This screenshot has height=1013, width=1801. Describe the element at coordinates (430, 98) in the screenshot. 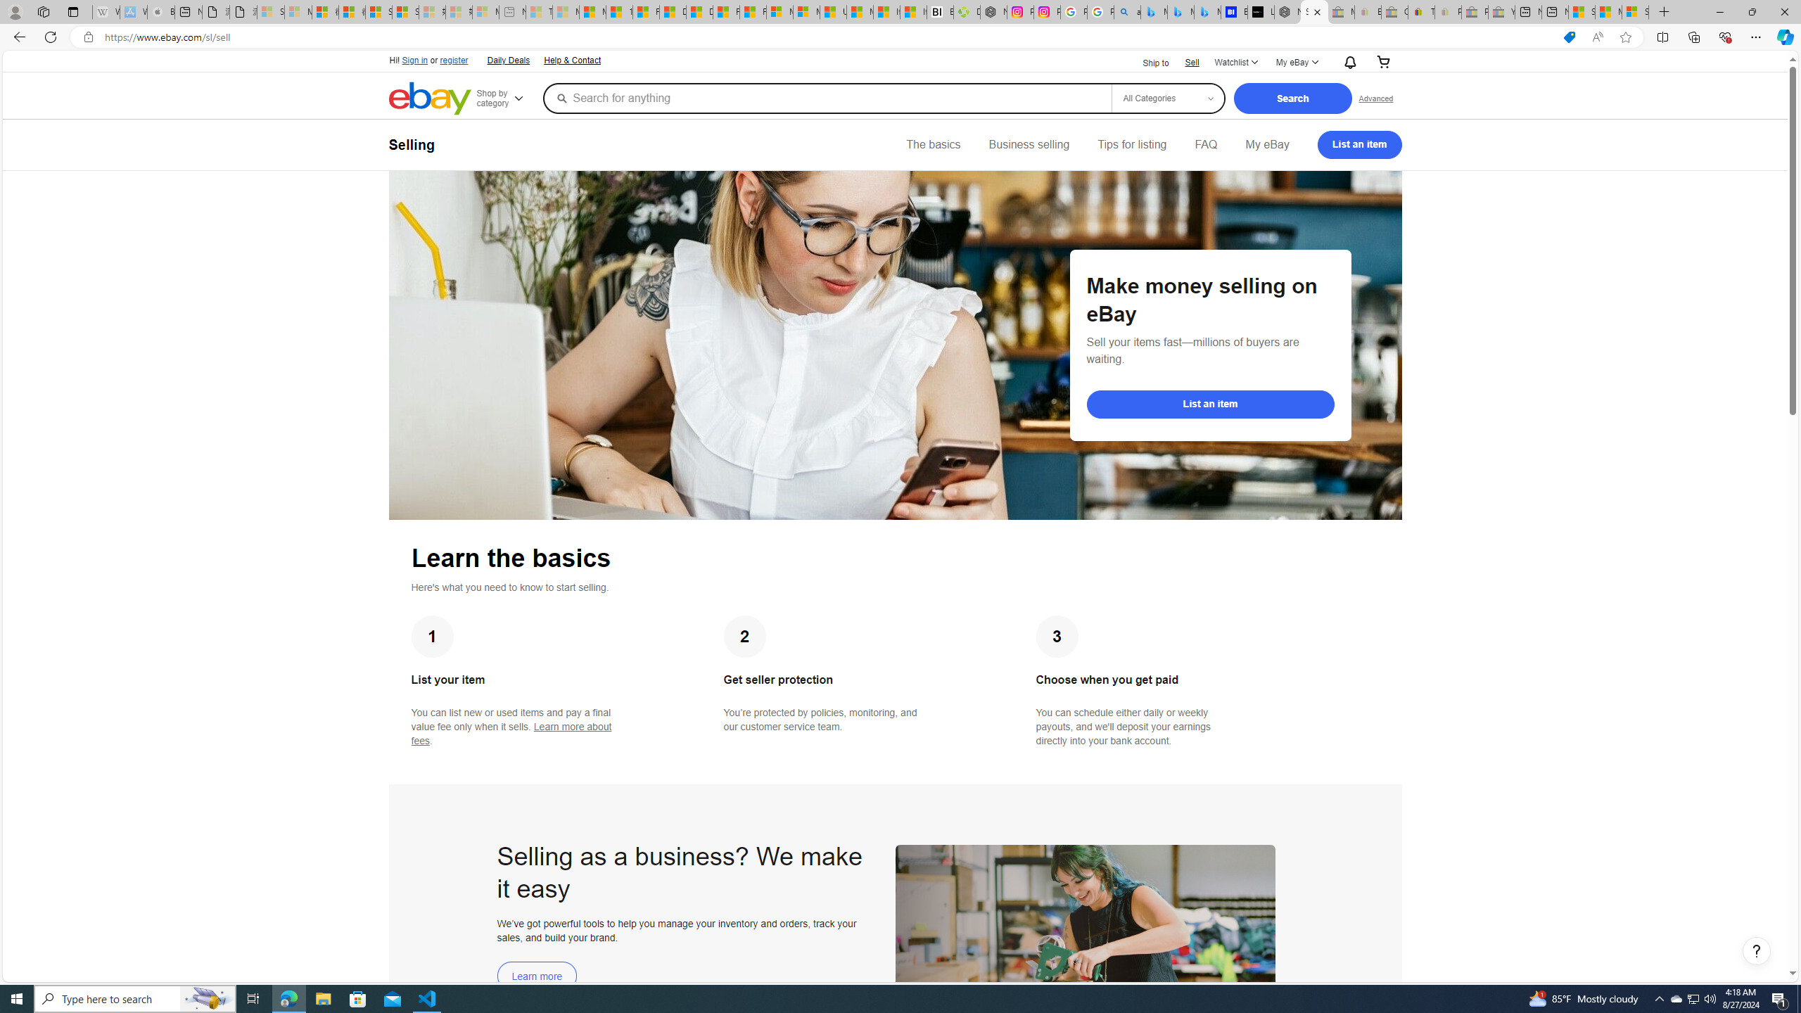

I see `eBay Home` at that location.